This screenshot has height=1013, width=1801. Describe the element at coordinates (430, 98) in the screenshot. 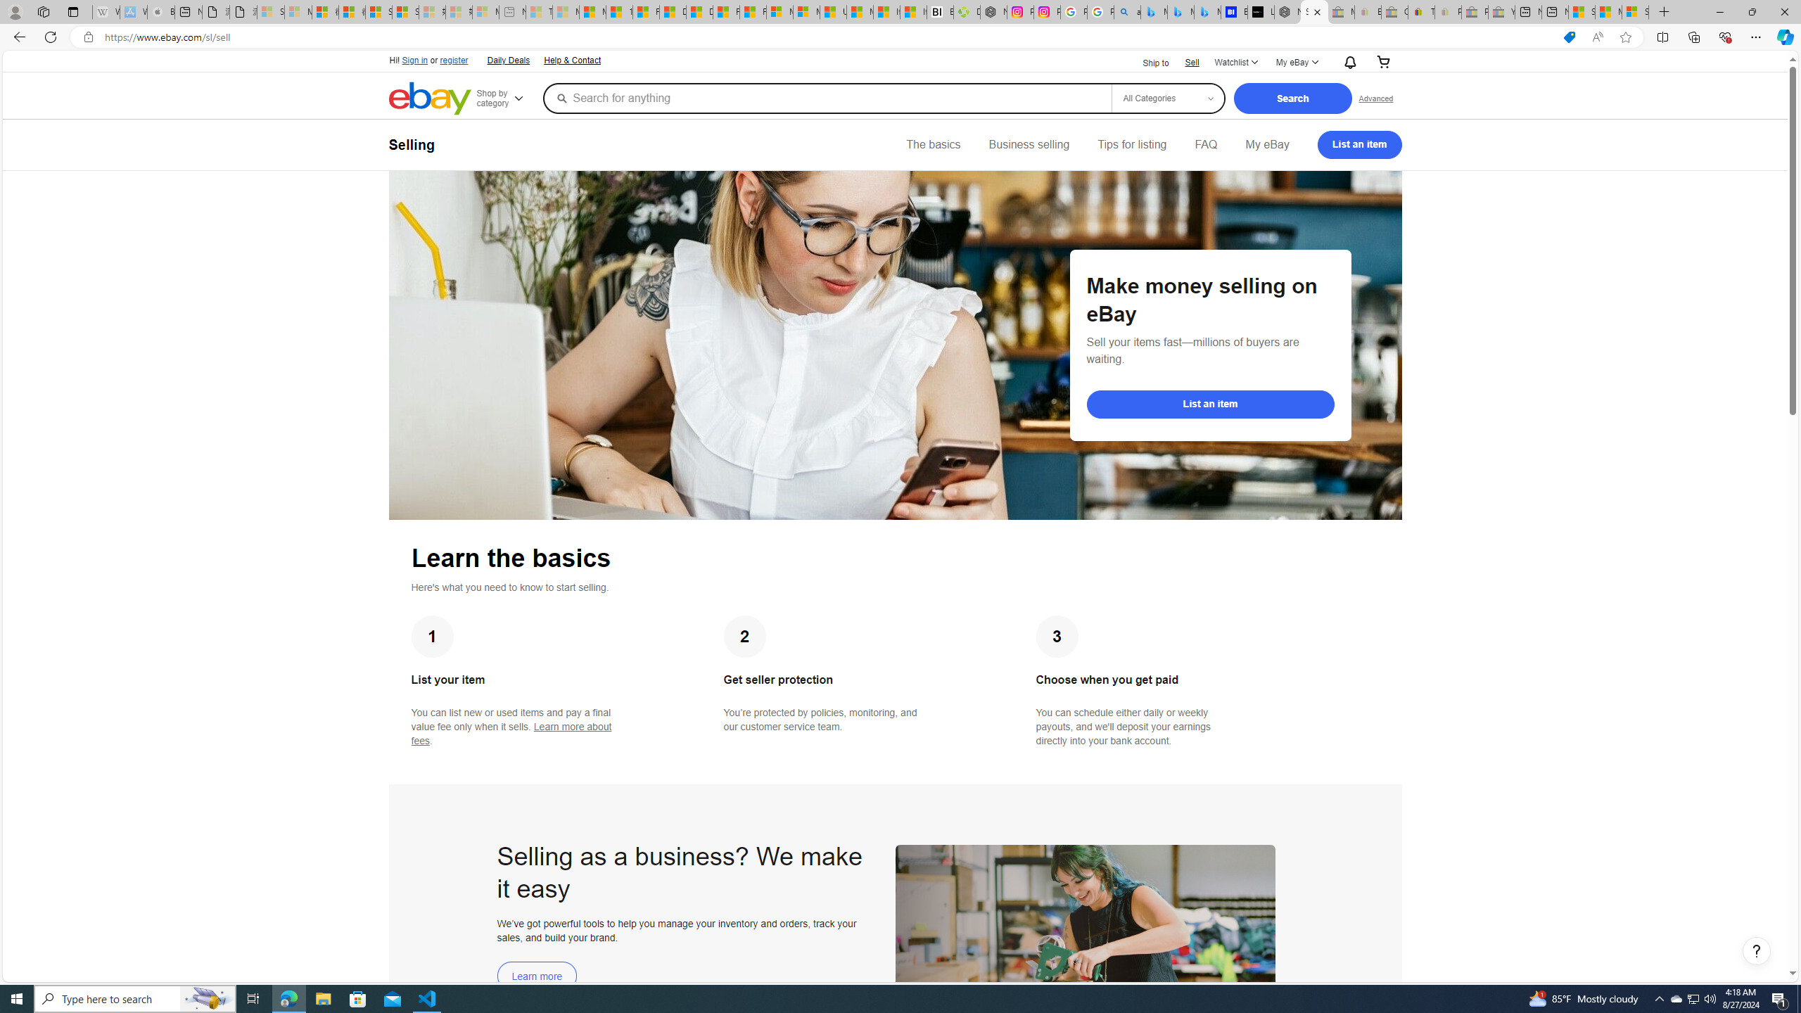

I see `eBay Home` at that location.